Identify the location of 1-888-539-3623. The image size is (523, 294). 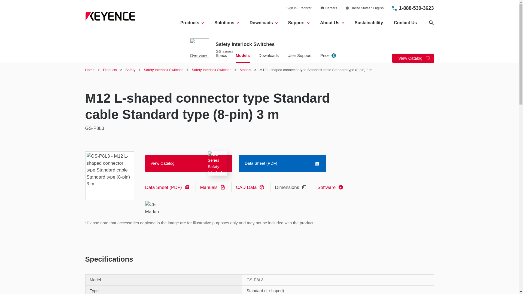
(192, 23).